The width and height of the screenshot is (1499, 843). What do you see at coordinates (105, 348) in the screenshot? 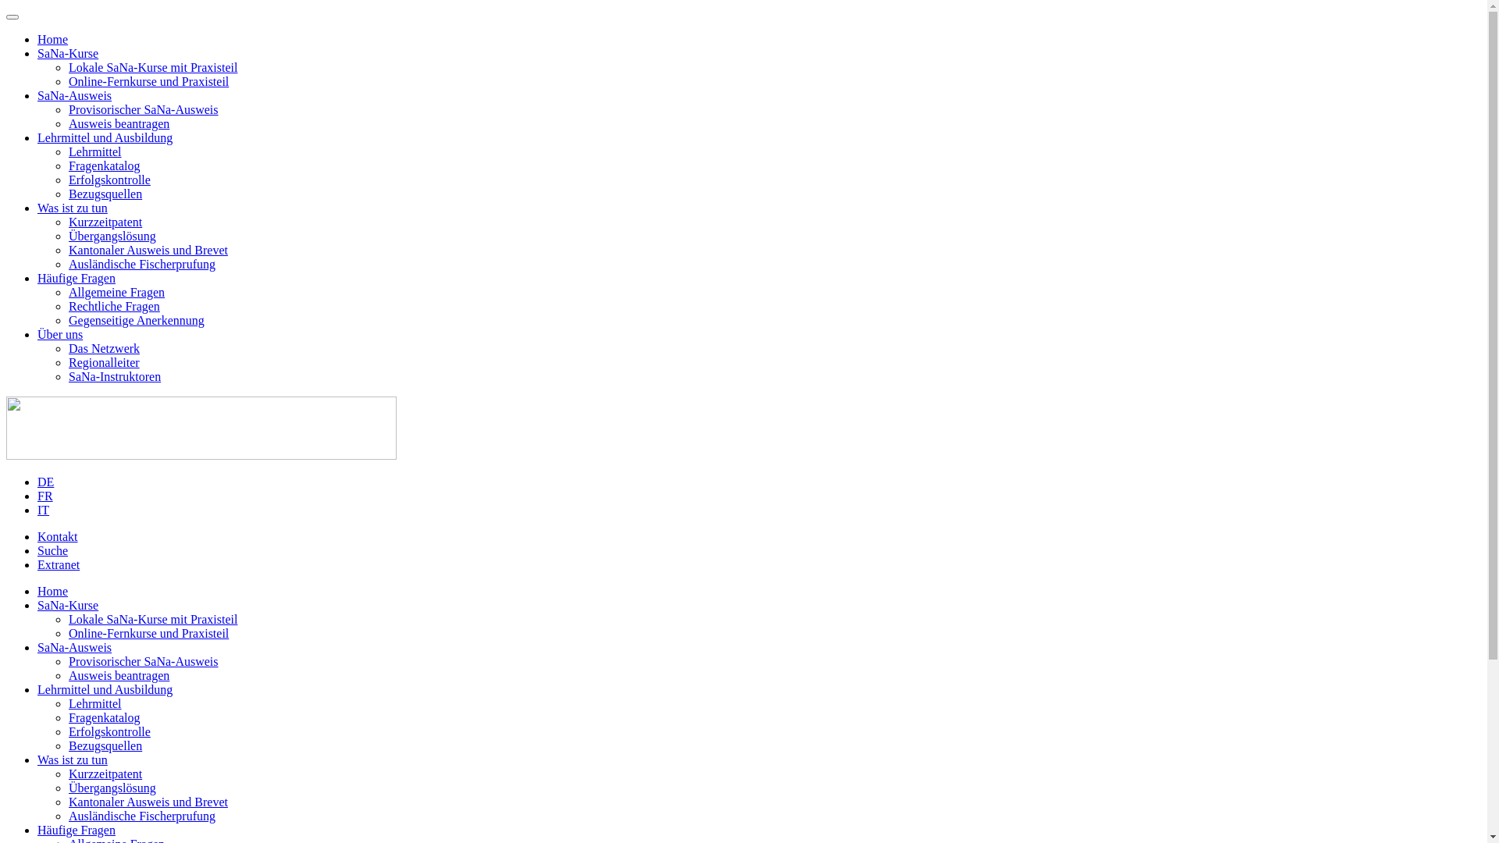
I see `Das Netzwerk` at bounding box center [105, 348].